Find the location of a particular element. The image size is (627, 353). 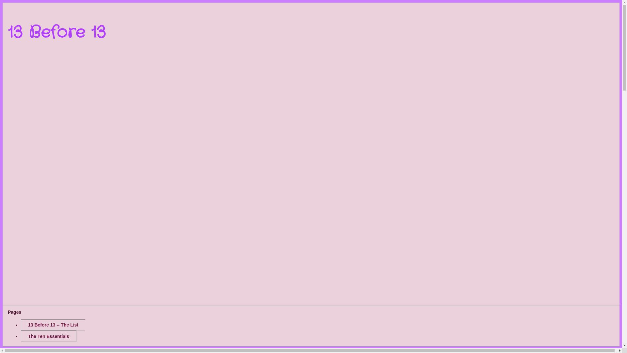

13 Before 13 -- The List is located at coordinates (53, 325).